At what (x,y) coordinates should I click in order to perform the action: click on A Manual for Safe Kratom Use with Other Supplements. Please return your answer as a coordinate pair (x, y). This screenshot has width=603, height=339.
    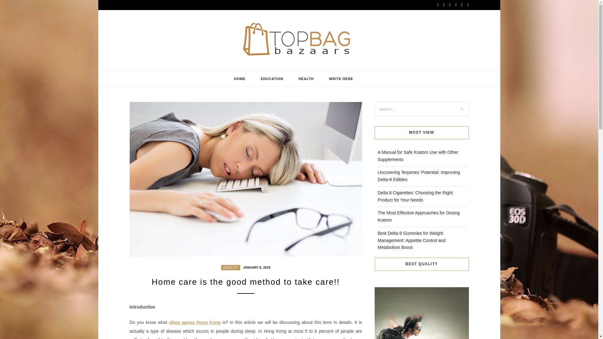
    Looking at the image, I should click on (418, 156).